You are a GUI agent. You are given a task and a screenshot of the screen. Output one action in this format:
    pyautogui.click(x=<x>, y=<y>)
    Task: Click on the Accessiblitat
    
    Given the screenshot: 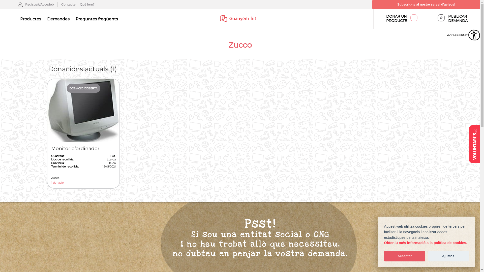 What is the action you would take?
    pyautogui.click(x=474, y=35)
    